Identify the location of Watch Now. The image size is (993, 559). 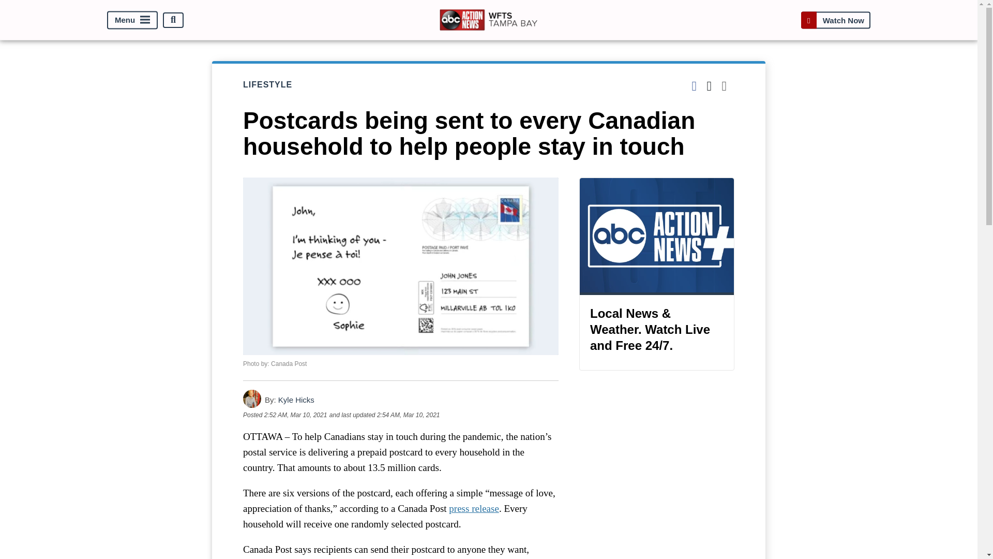
(835, 20).